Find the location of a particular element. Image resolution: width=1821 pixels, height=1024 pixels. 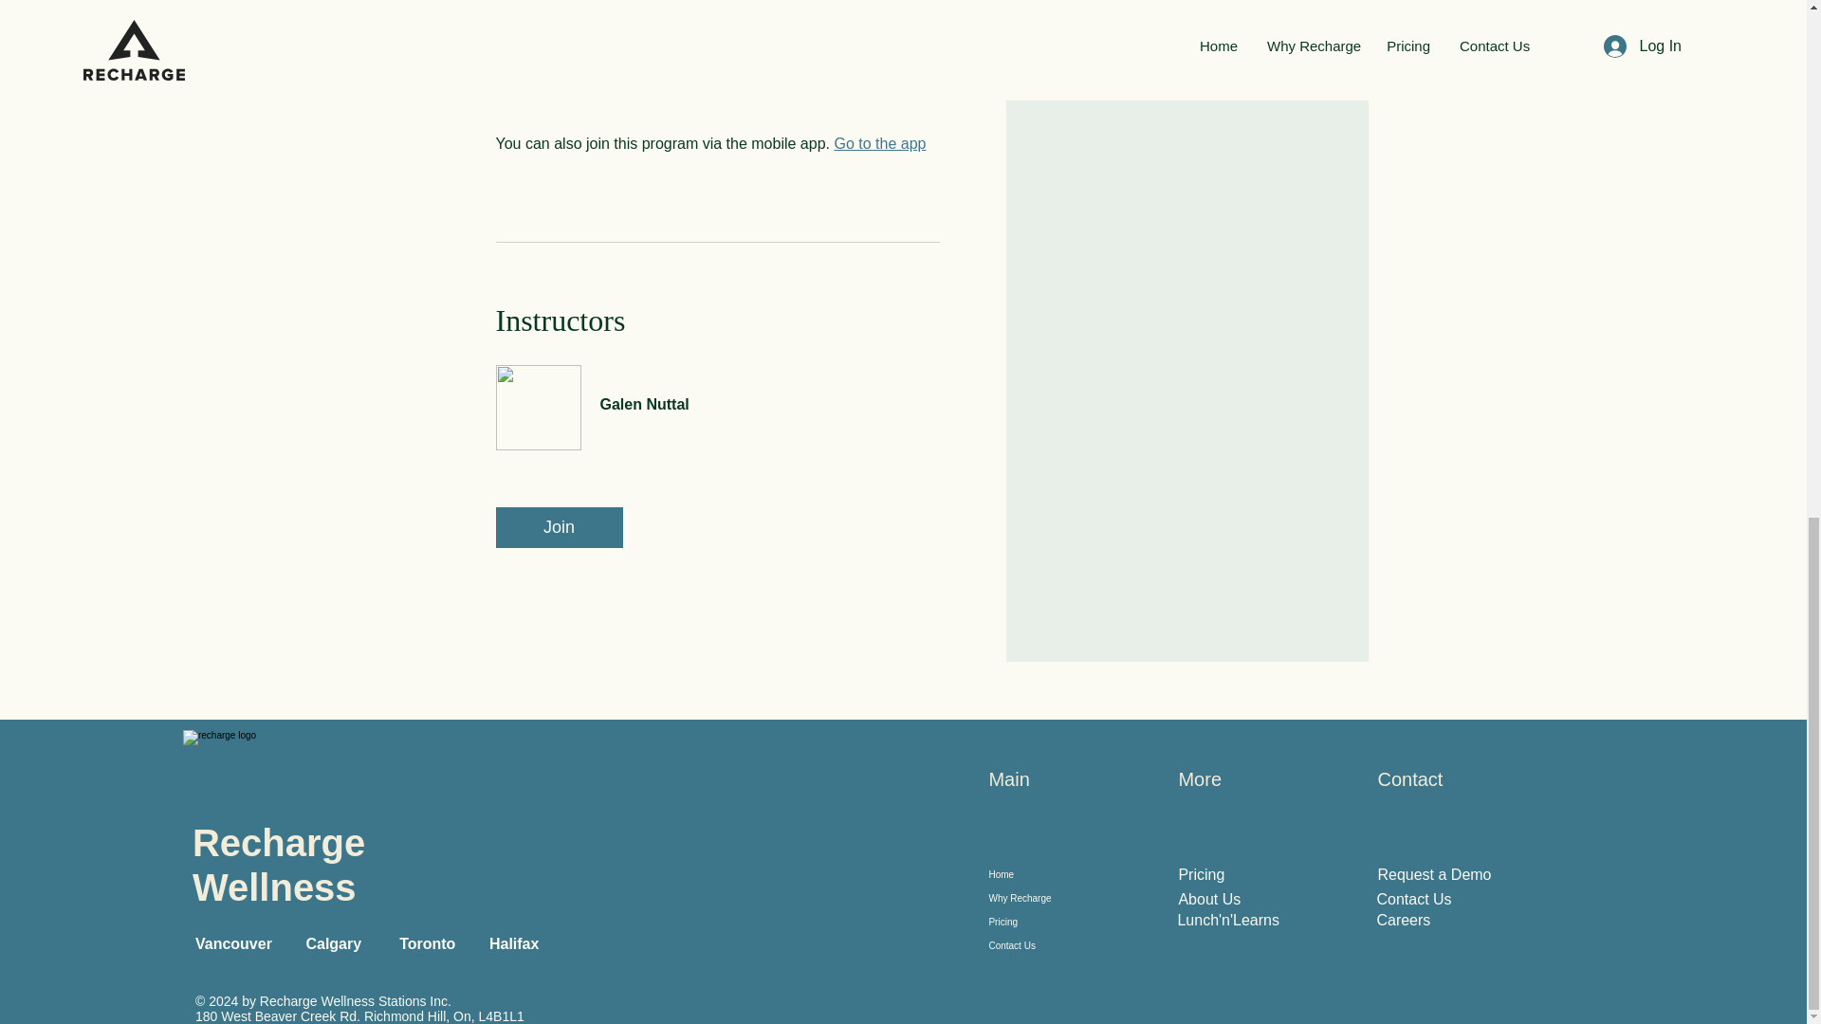

Lunch'n'Learns is located at coordinates (1227, 920).